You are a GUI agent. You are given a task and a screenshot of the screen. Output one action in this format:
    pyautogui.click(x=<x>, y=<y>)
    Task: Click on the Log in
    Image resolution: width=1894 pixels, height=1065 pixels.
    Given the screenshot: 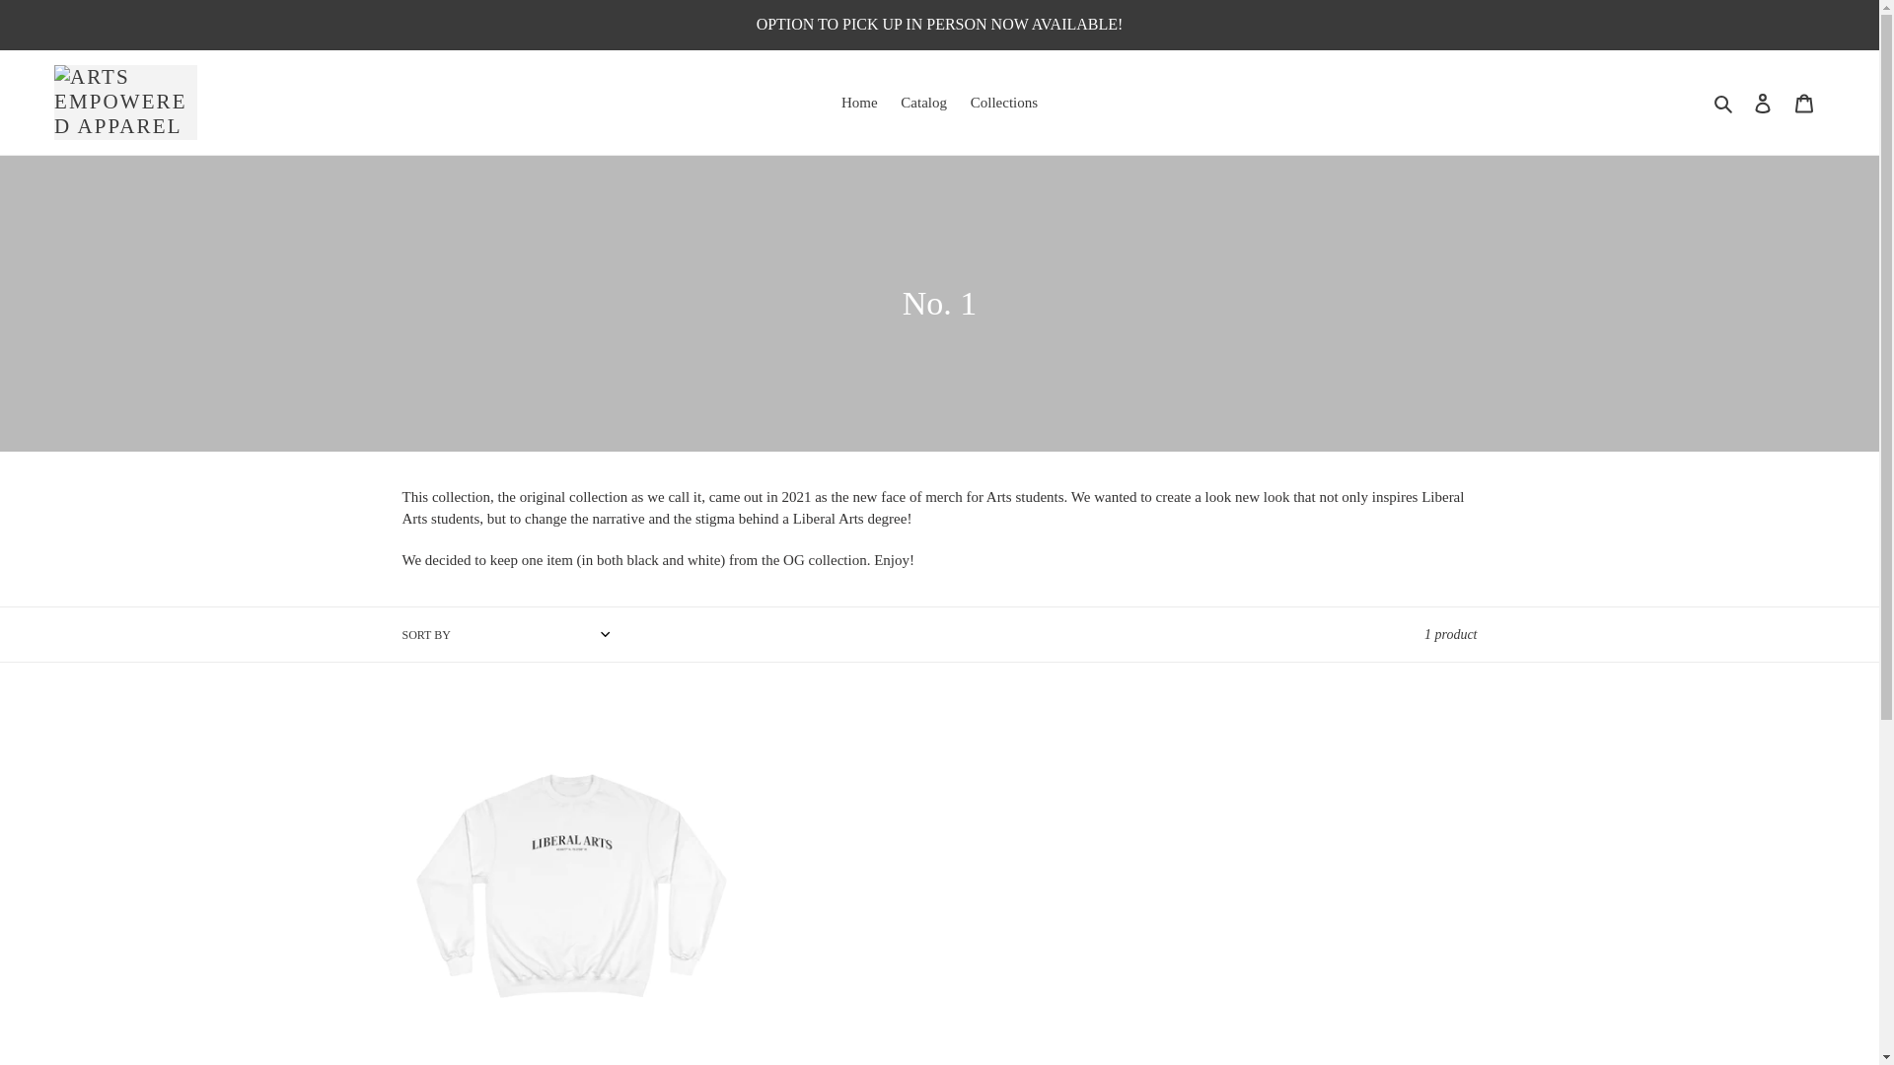 What is the action you would take?
    pyautogui.click(x=1763, y=103)
    